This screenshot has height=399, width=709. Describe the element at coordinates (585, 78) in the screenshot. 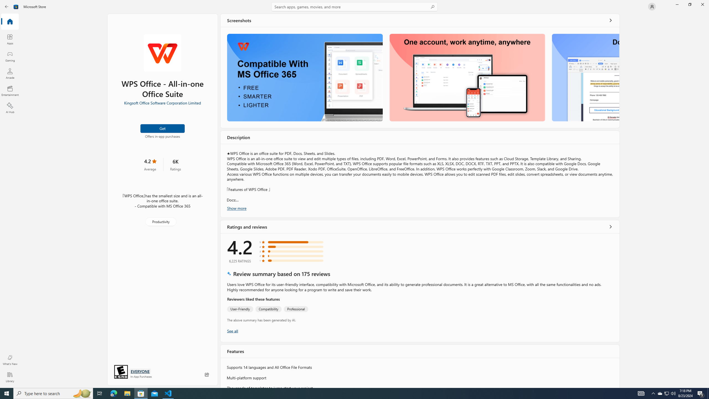

I see `Screenshot 3` at that location.